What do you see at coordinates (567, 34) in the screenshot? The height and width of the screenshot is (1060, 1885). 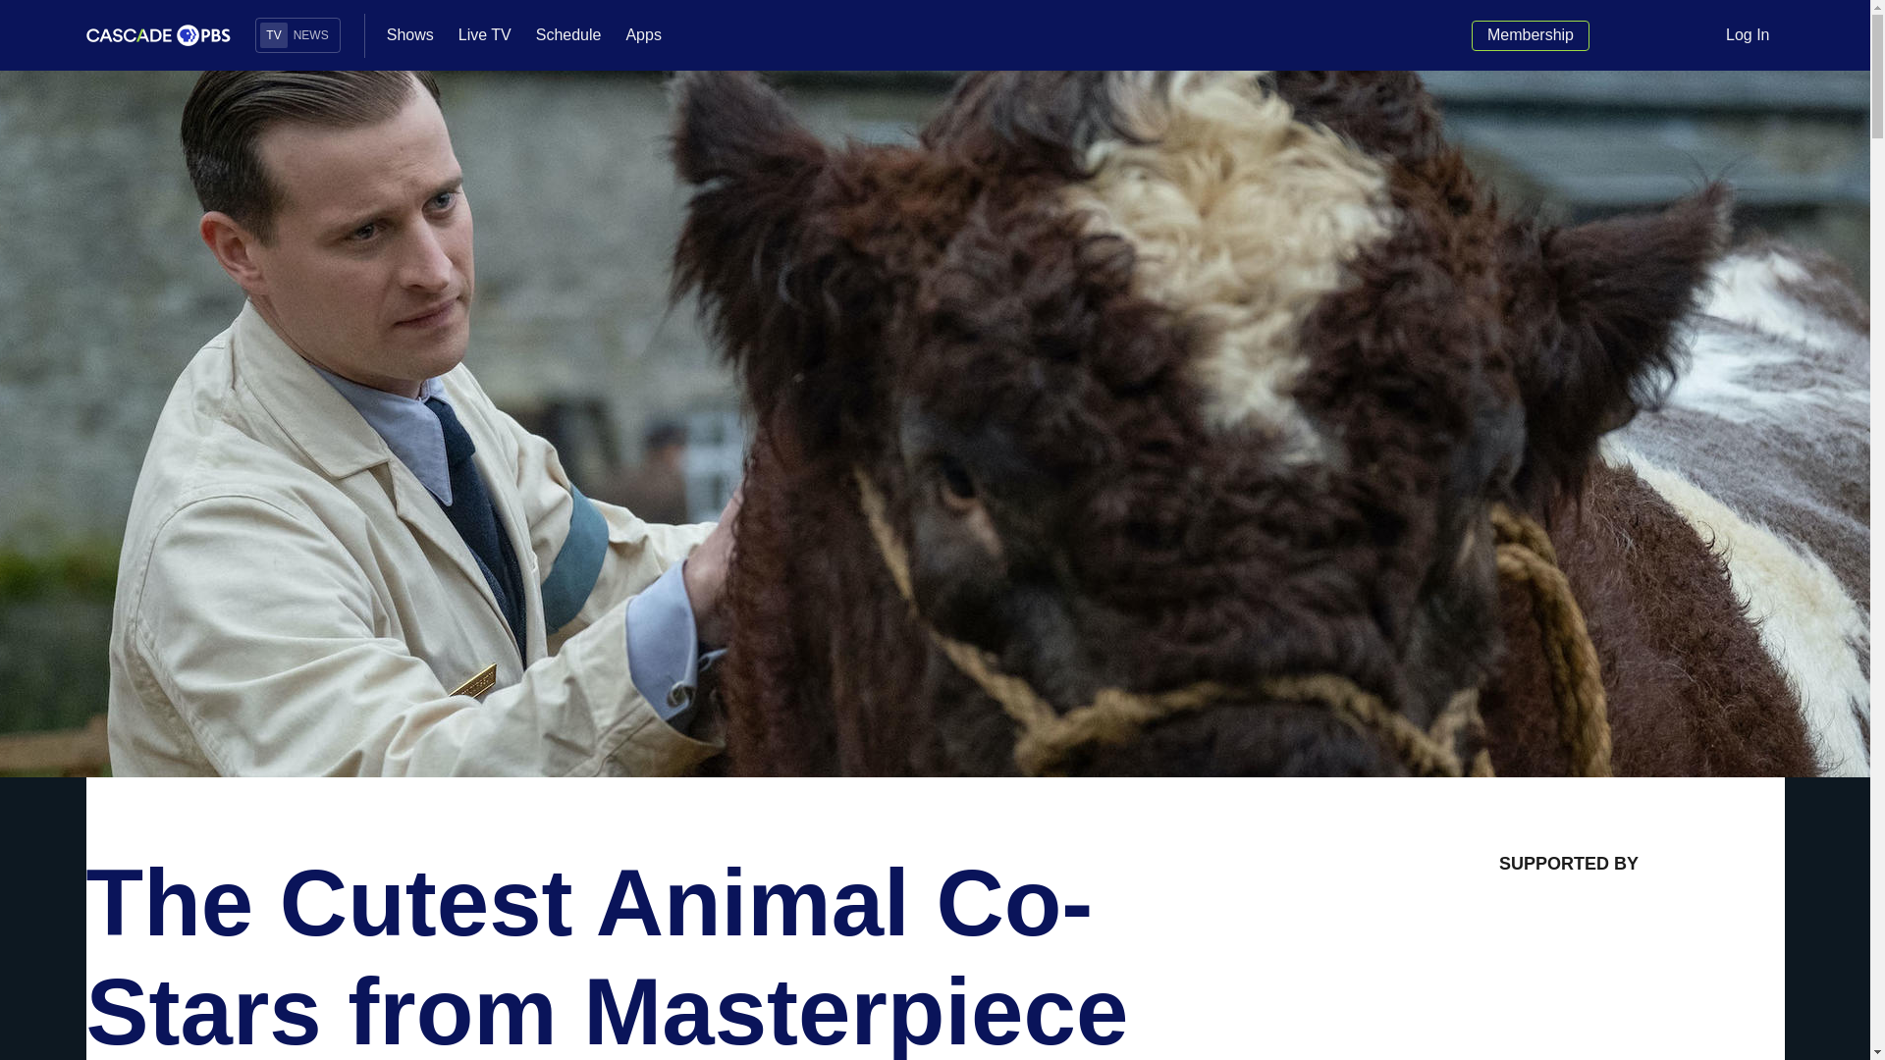 I see `Schedule` at bounding box center [567, 34].